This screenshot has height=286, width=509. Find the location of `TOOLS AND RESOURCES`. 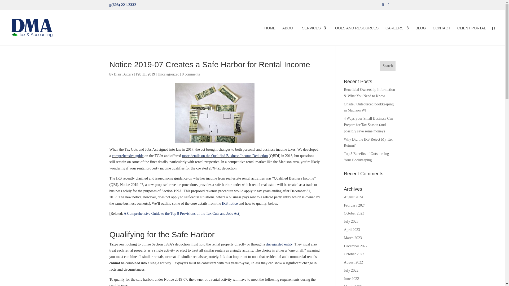

TOOLS AND RESOURCES is located at coordinates (356, 35).